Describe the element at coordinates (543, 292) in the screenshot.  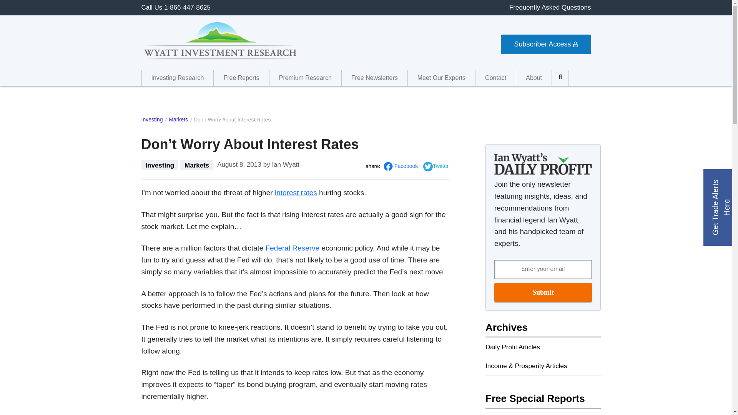
I see `Submit` at that location.